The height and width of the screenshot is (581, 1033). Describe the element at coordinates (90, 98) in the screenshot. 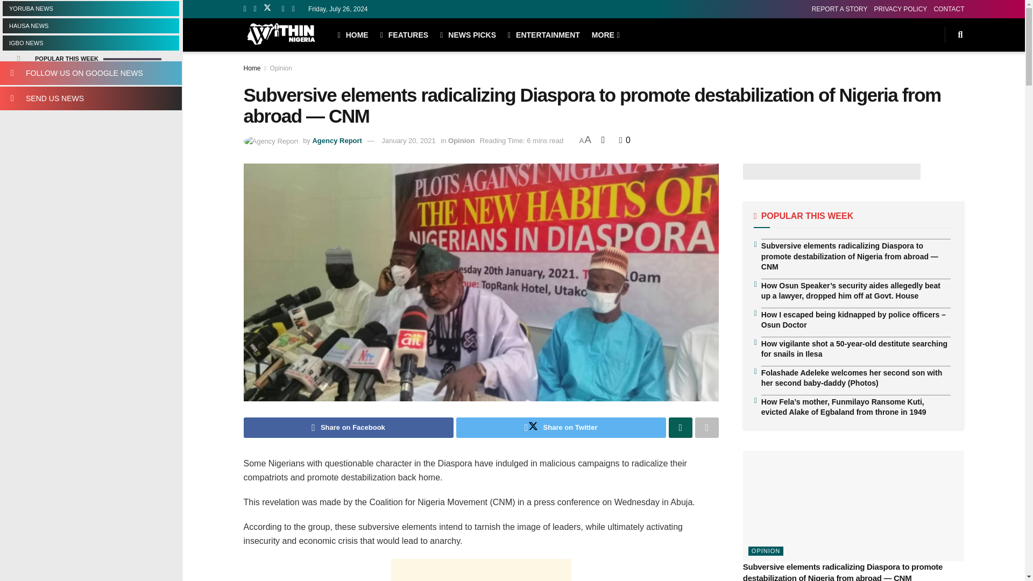

I see `SEND NEWS TO WITHIN NIGERIA` at that location.